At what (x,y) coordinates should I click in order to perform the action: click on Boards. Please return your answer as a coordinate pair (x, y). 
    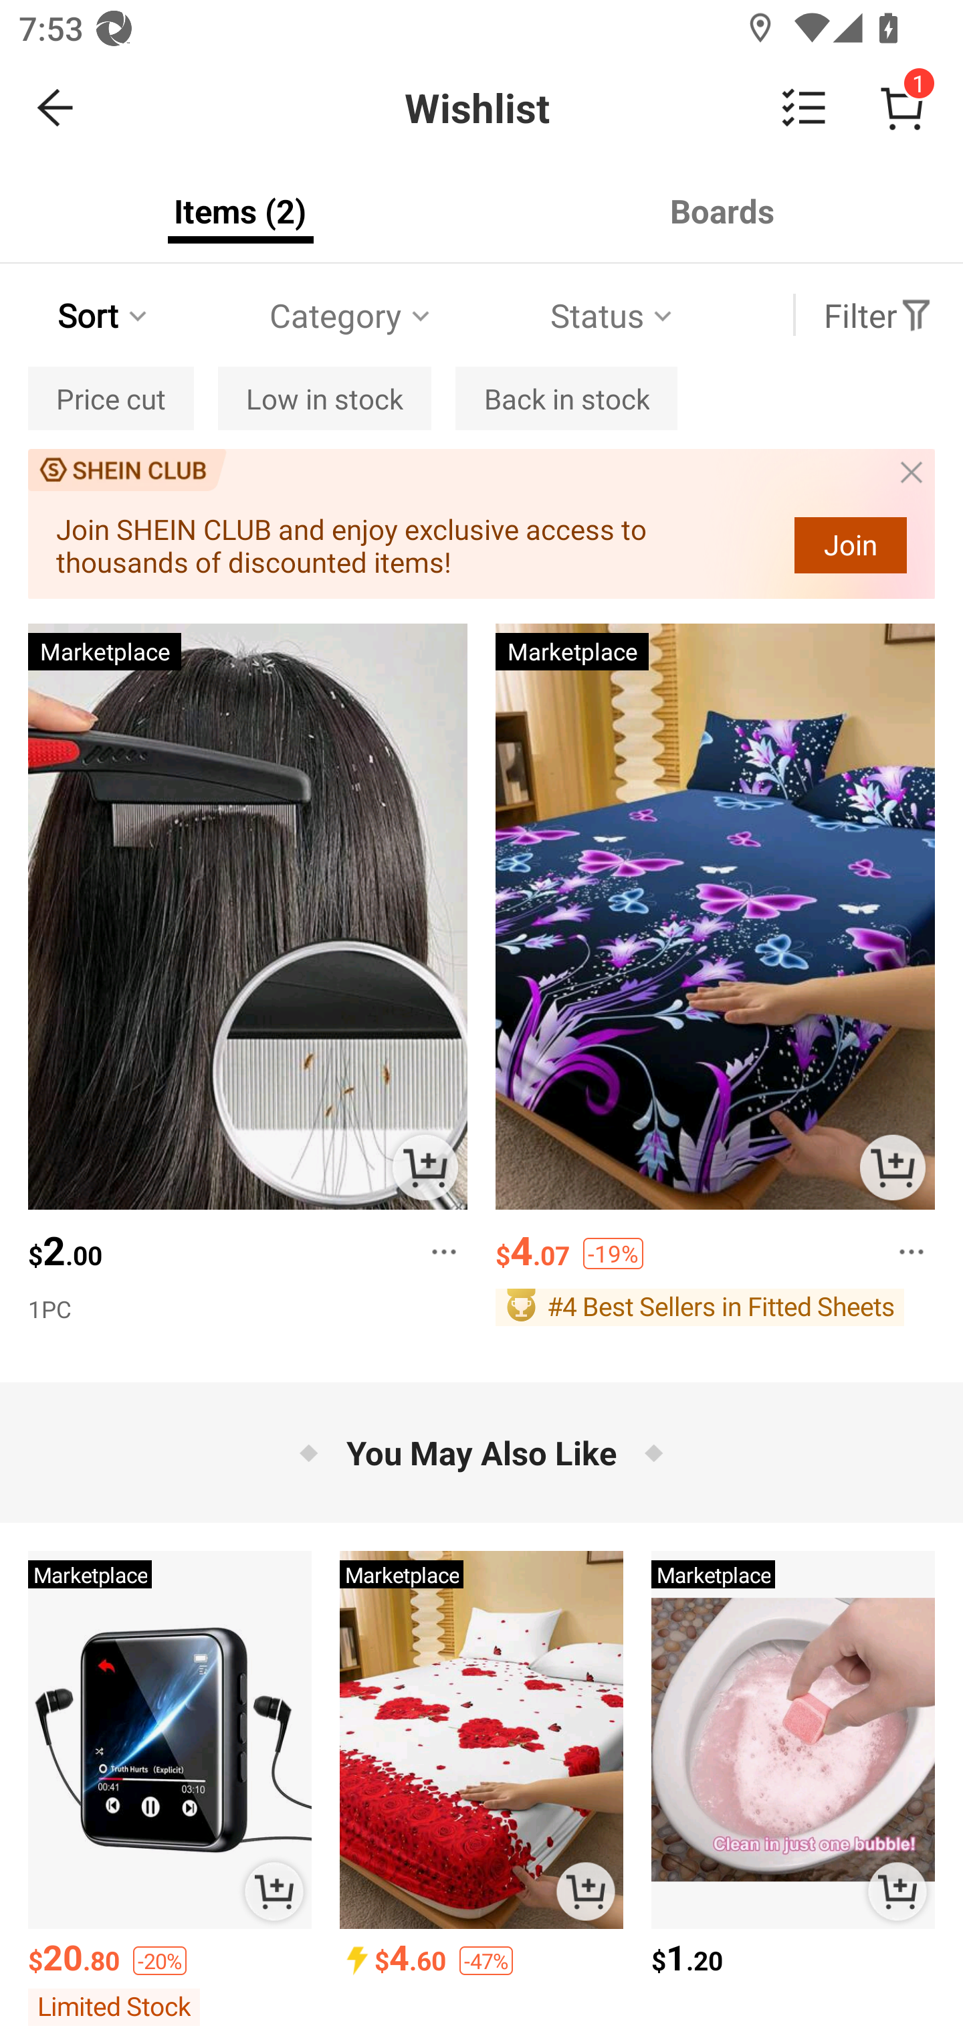
    Looking at the image, I should click on (722, 210).